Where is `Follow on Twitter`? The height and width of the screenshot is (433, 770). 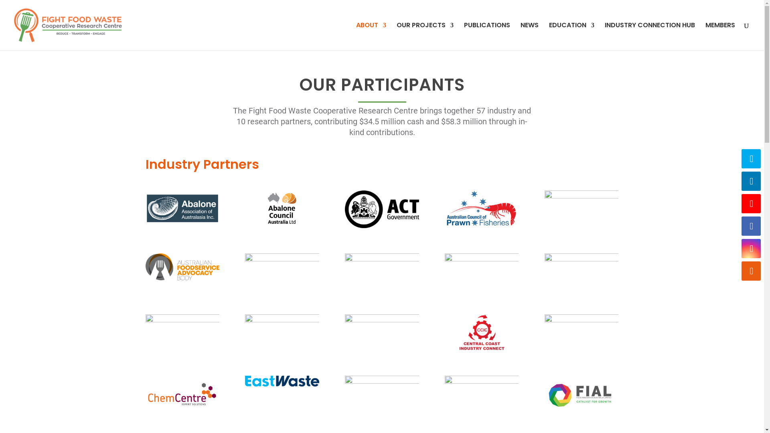 Follow on Twitter is located at coordinates (751, 159).